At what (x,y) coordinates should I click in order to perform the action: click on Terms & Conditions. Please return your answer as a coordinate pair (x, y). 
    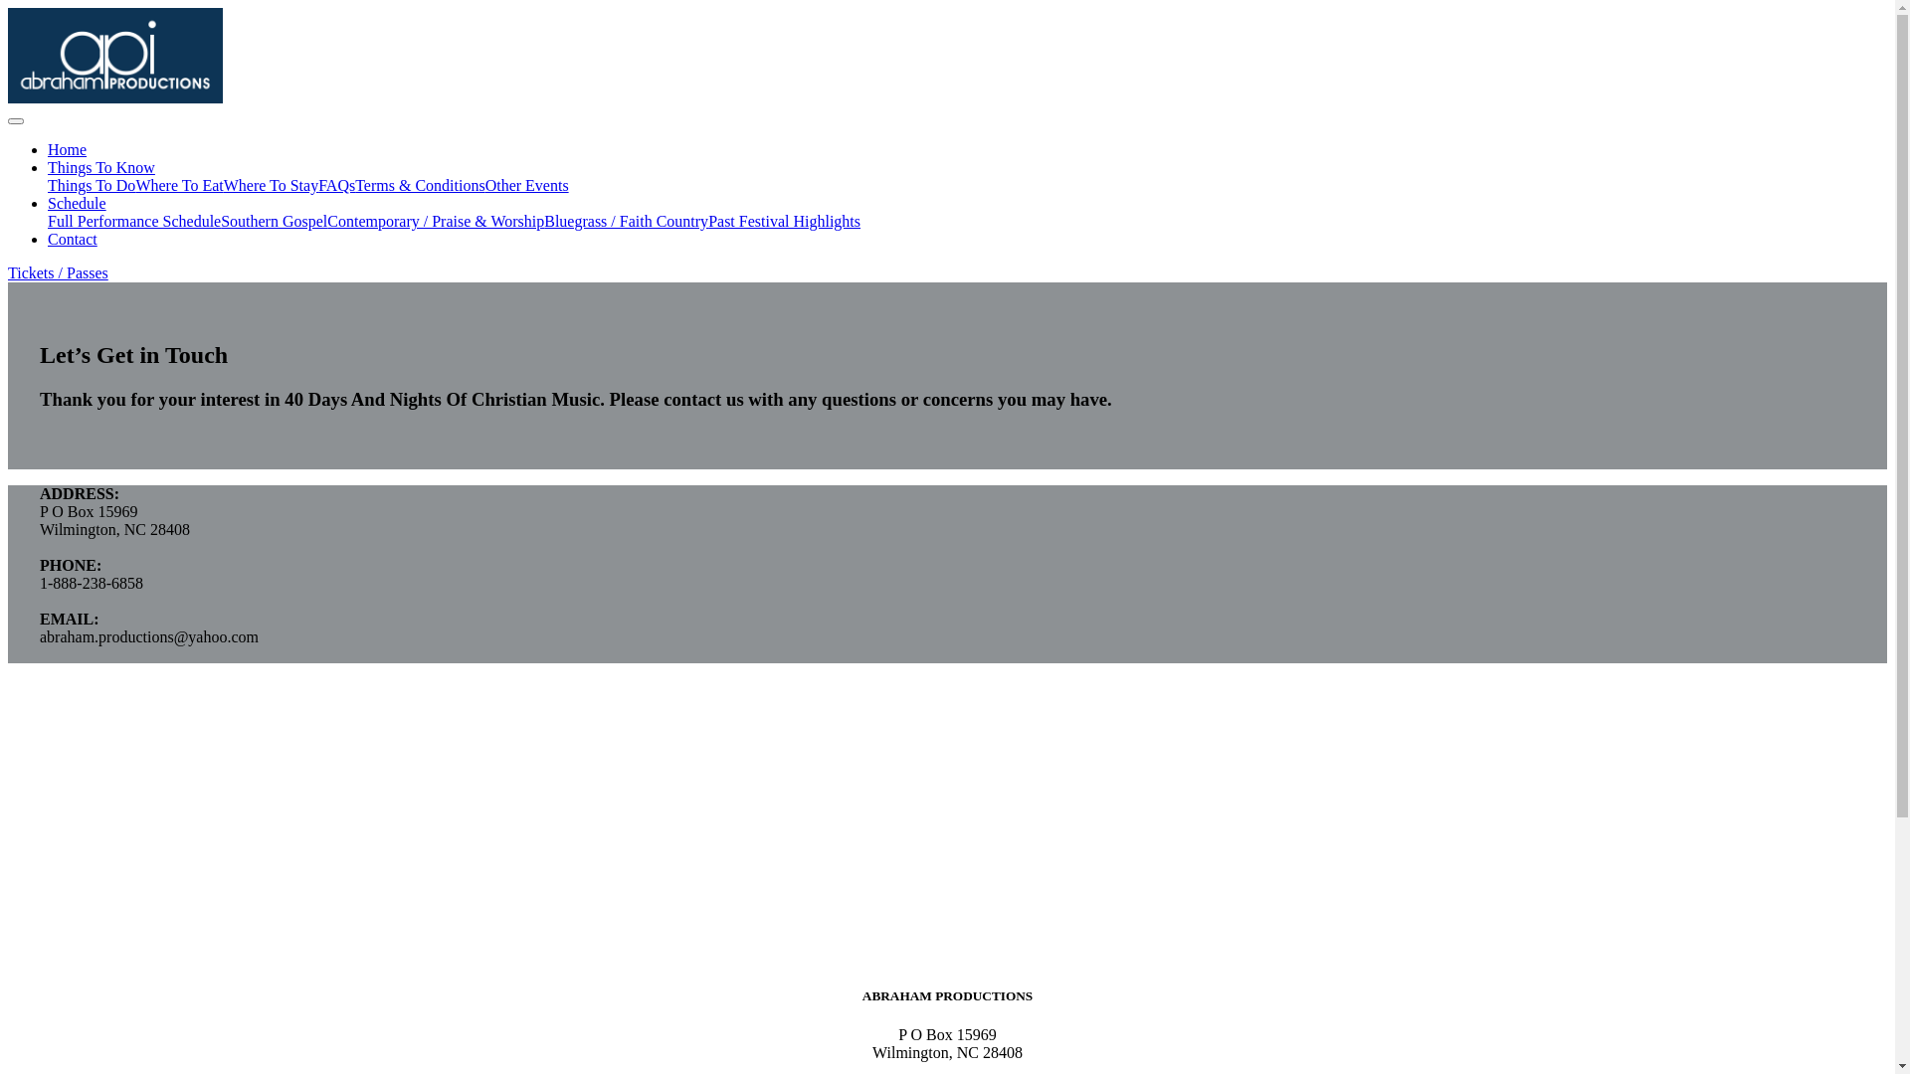
    Looking at the image, I should click on (420, 185).